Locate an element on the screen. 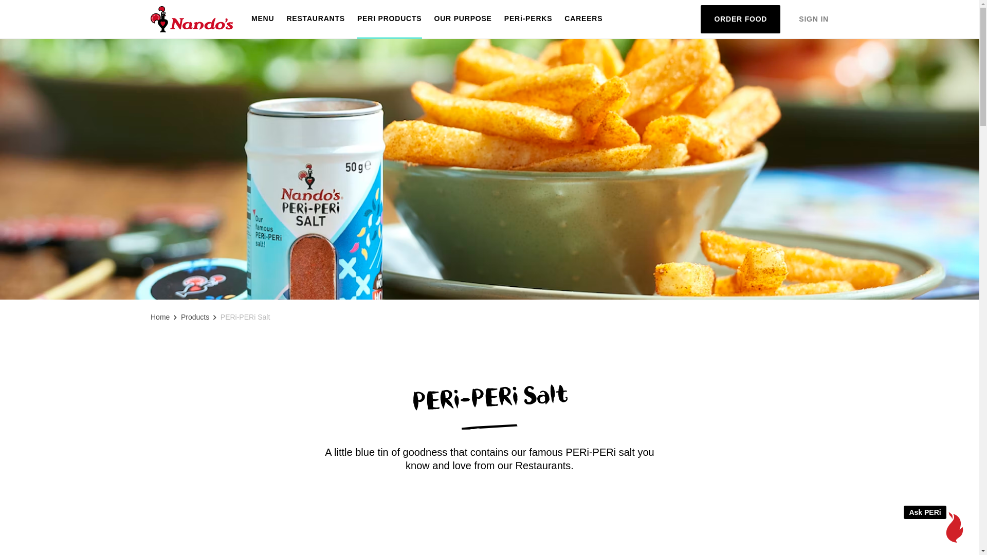 This screenshot has height=555, width=987. PERI PRODUCTS is located at coordinates (390, 20).